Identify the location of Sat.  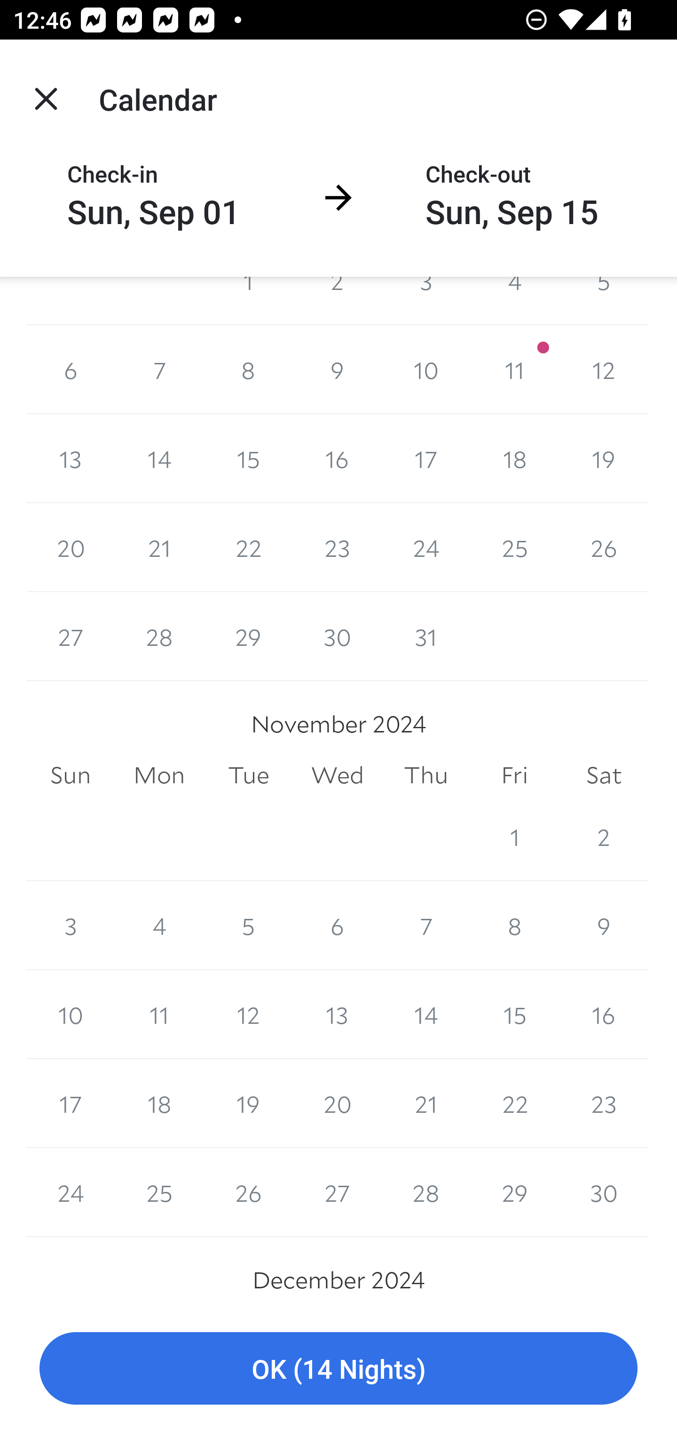
(604, 776).